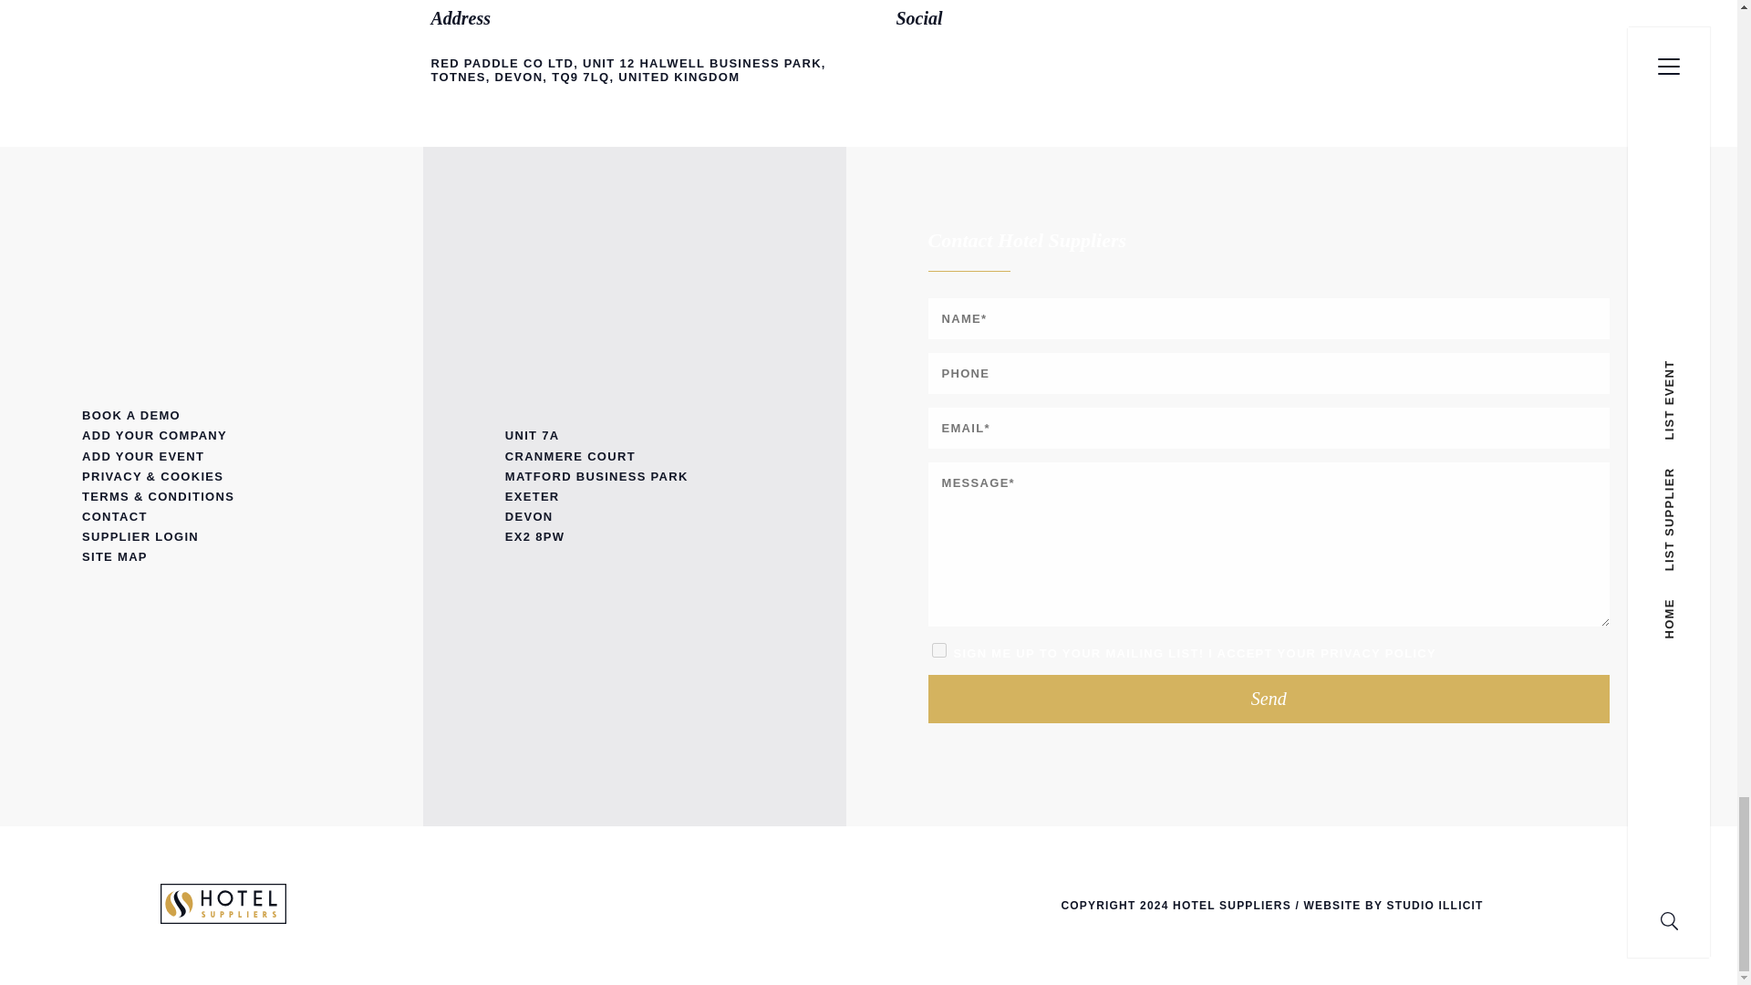 The height and width of the screenshot is (985, 1751). I want to click on Send, so click(1269, 699).